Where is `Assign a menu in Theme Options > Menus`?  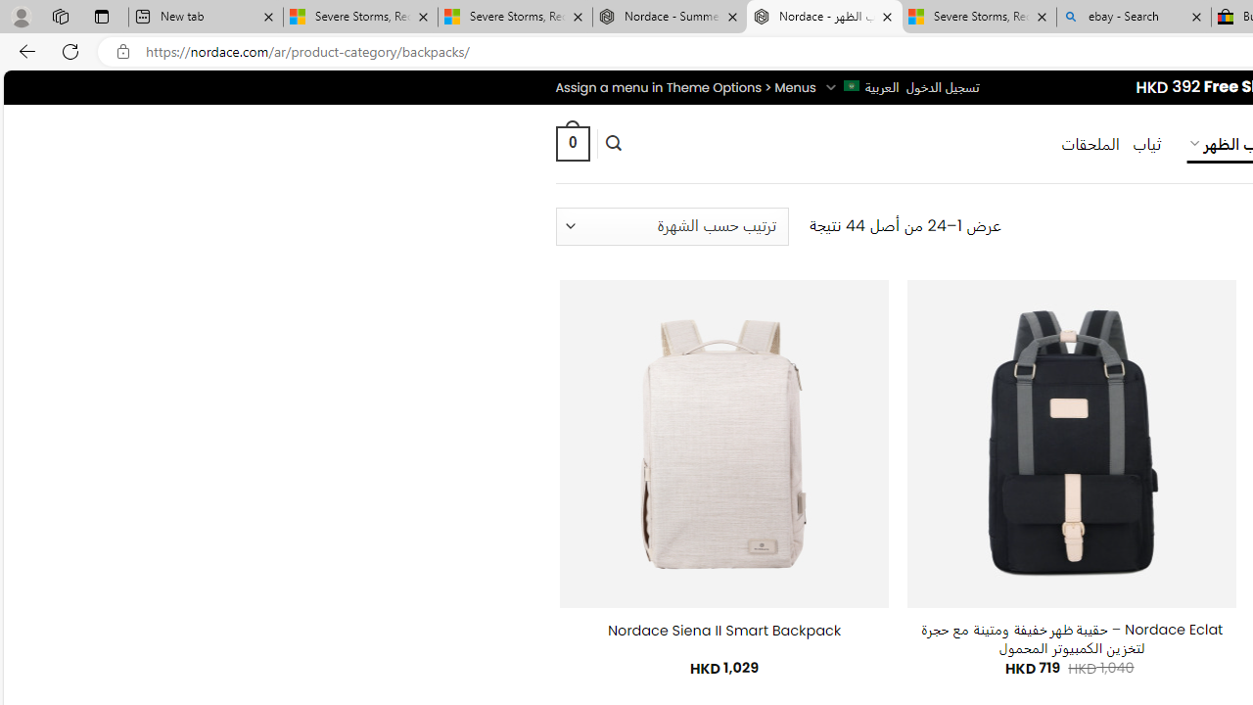
Assign a menu in Theme Options > Menus is located at coordinates (685, 87).